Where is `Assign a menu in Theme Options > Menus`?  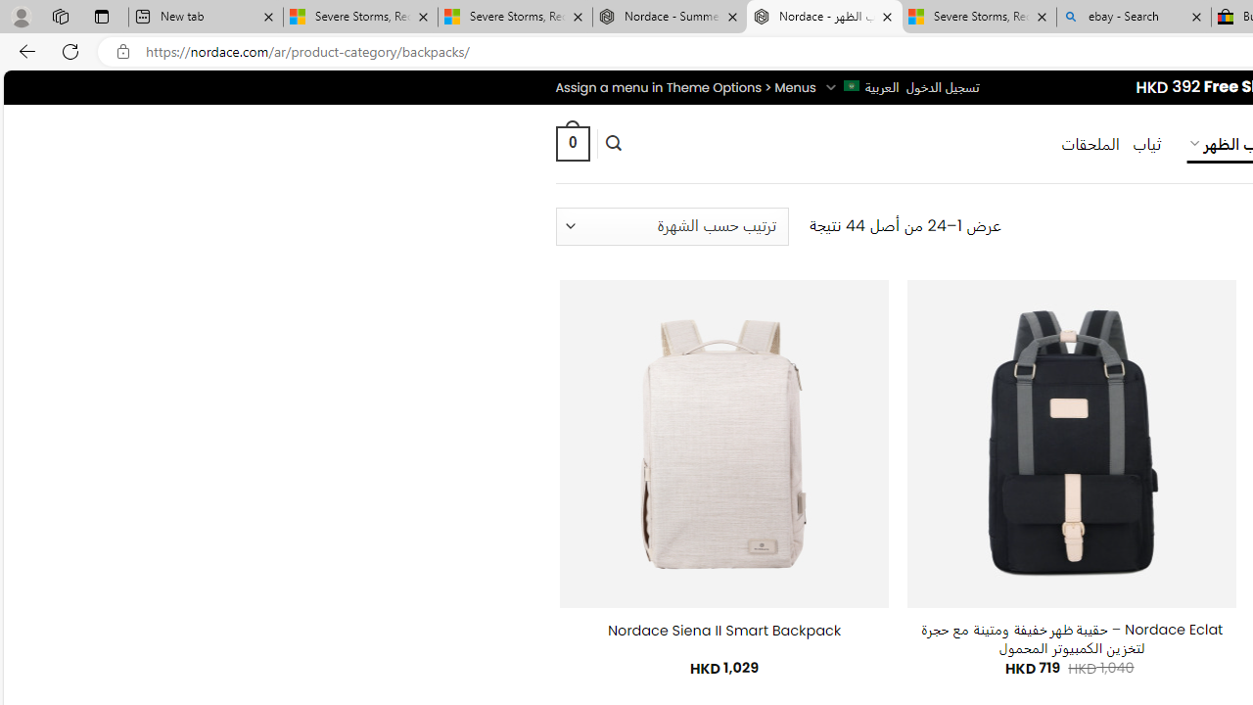
Assign a menu in Theme Options > Menus is located at coordinates (685, 87).